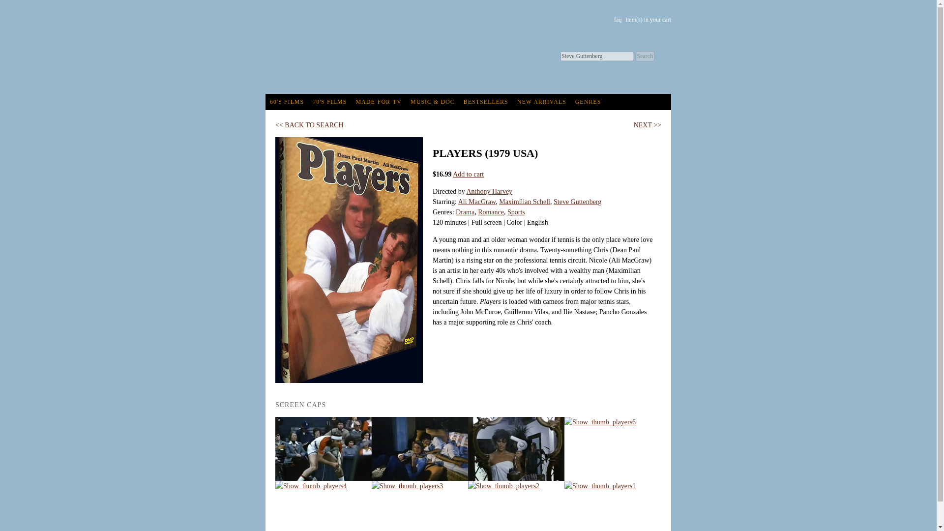 This screenshot has width=944, height=531. Describe the element at coordinates (577, 202) in the screenshot. I see `Steve Guttenberg` at that location.